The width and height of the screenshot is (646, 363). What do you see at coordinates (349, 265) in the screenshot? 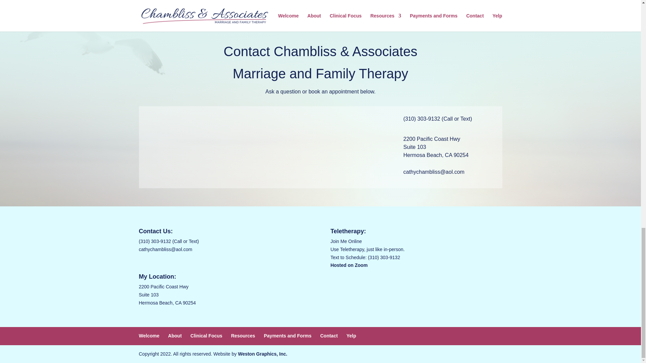
I see `Hosted on Zoom` at bounding box center [349, 265].